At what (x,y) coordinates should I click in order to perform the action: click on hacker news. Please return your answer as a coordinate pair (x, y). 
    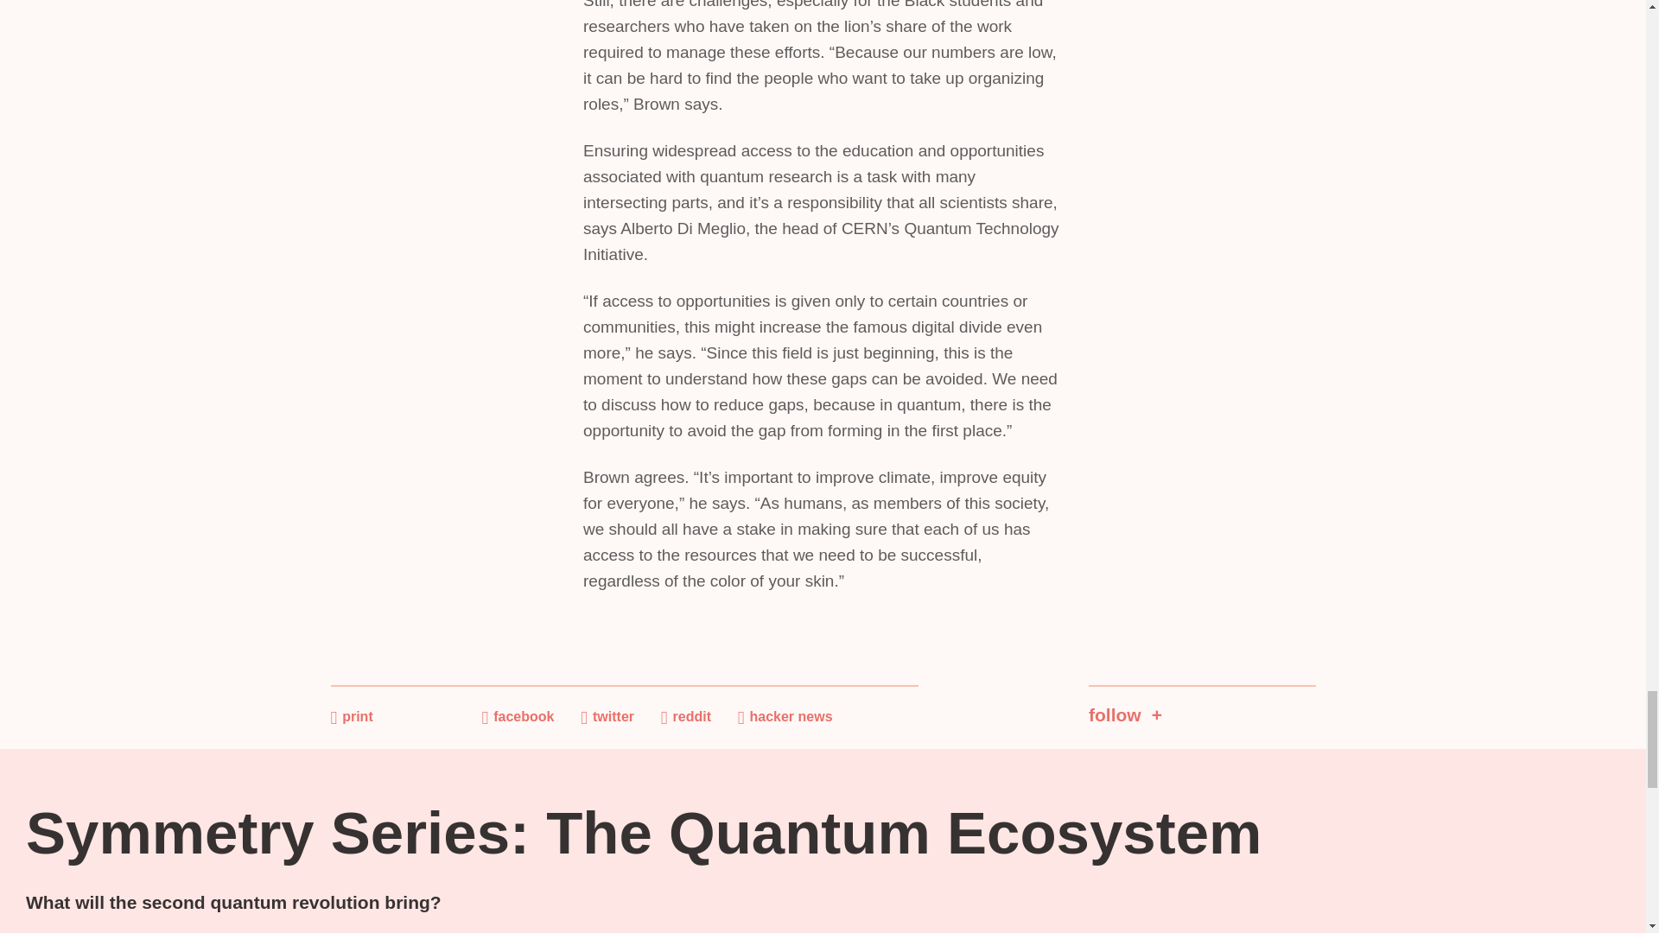
    Looking at the image, I should click on (785, 716).